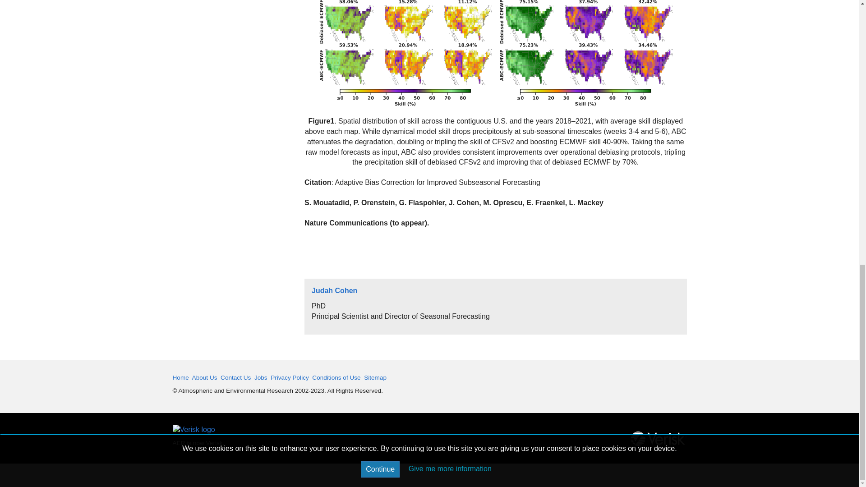 The image size is (866, 487). Describe the element at coordinates (180, 377) in the screenshot. I see `Home` at that location.